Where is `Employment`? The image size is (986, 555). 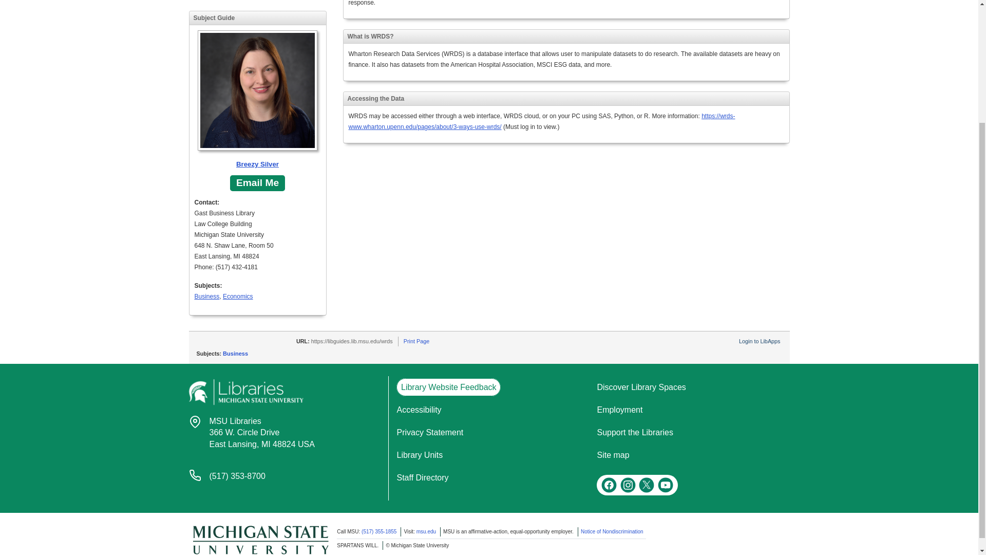
Employment is located at coordinates (418, 410).